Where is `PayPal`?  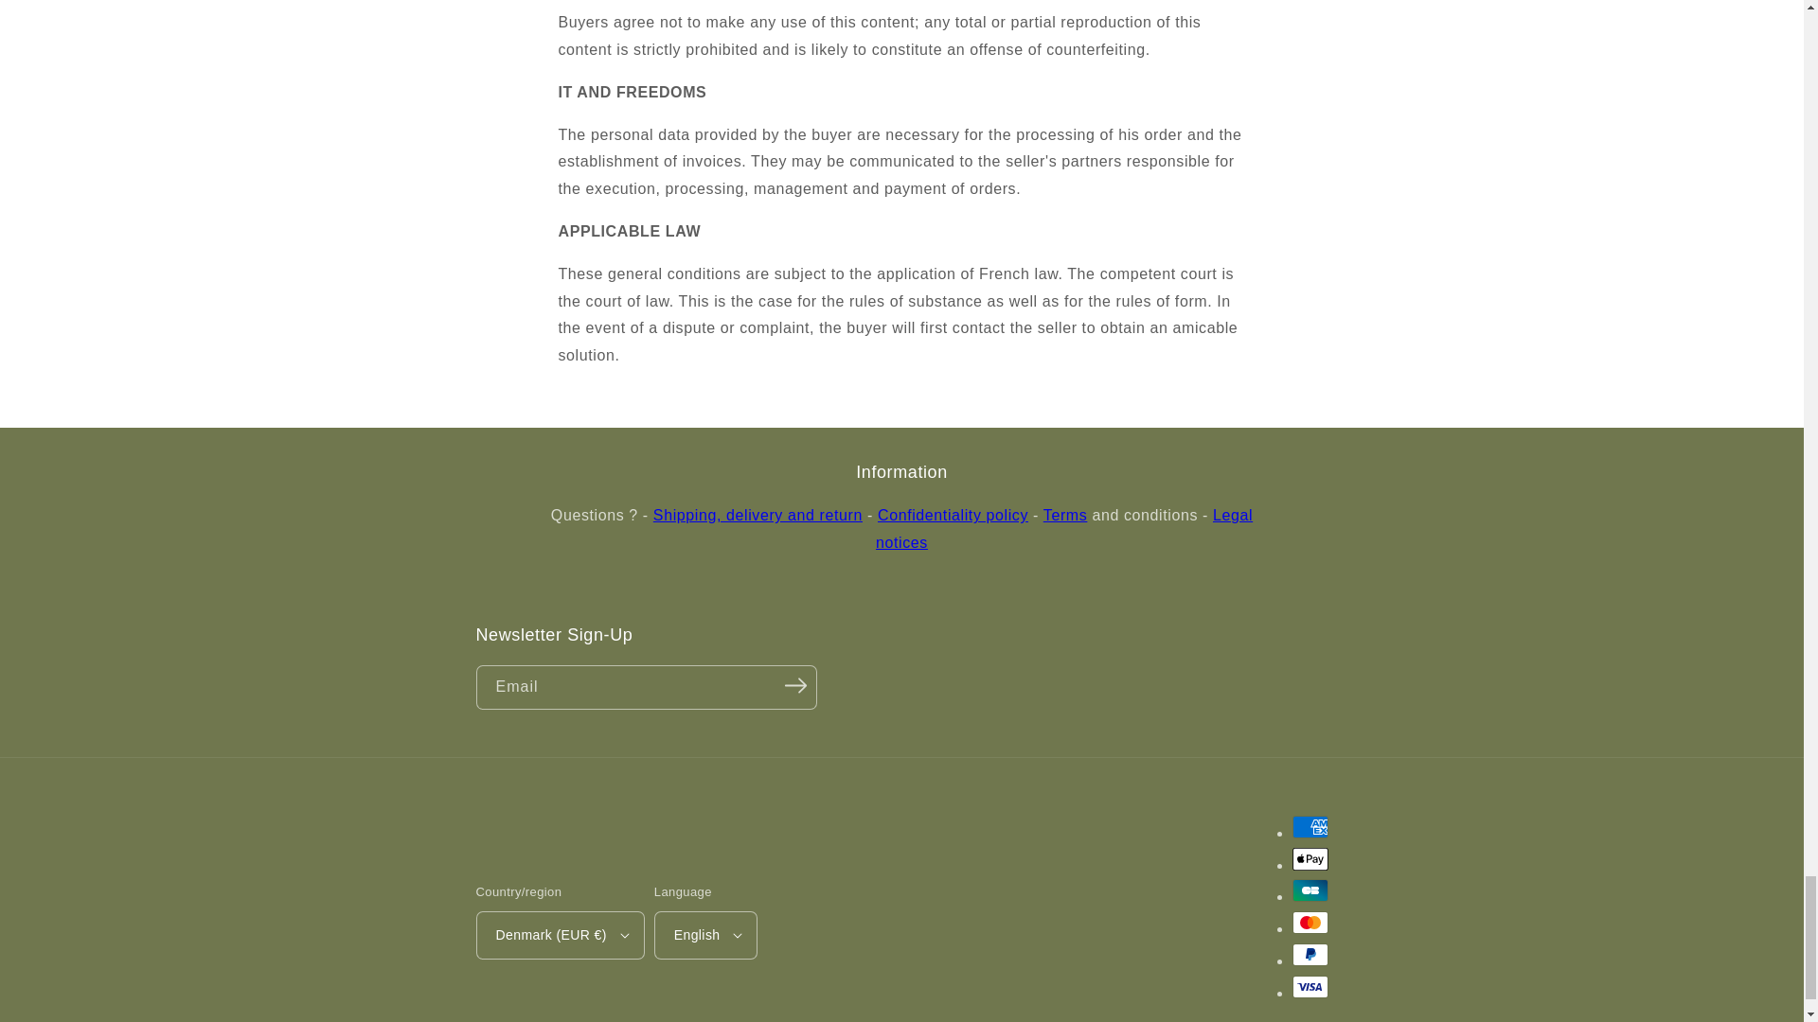
PayPal is located at coordinates (1309, 954).